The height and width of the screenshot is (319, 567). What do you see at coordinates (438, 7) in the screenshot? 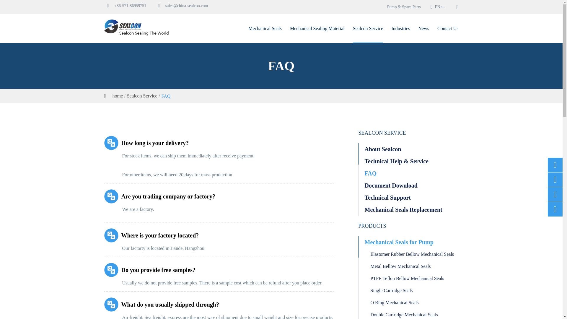
I see `EN` at bounding box center [438, 7].